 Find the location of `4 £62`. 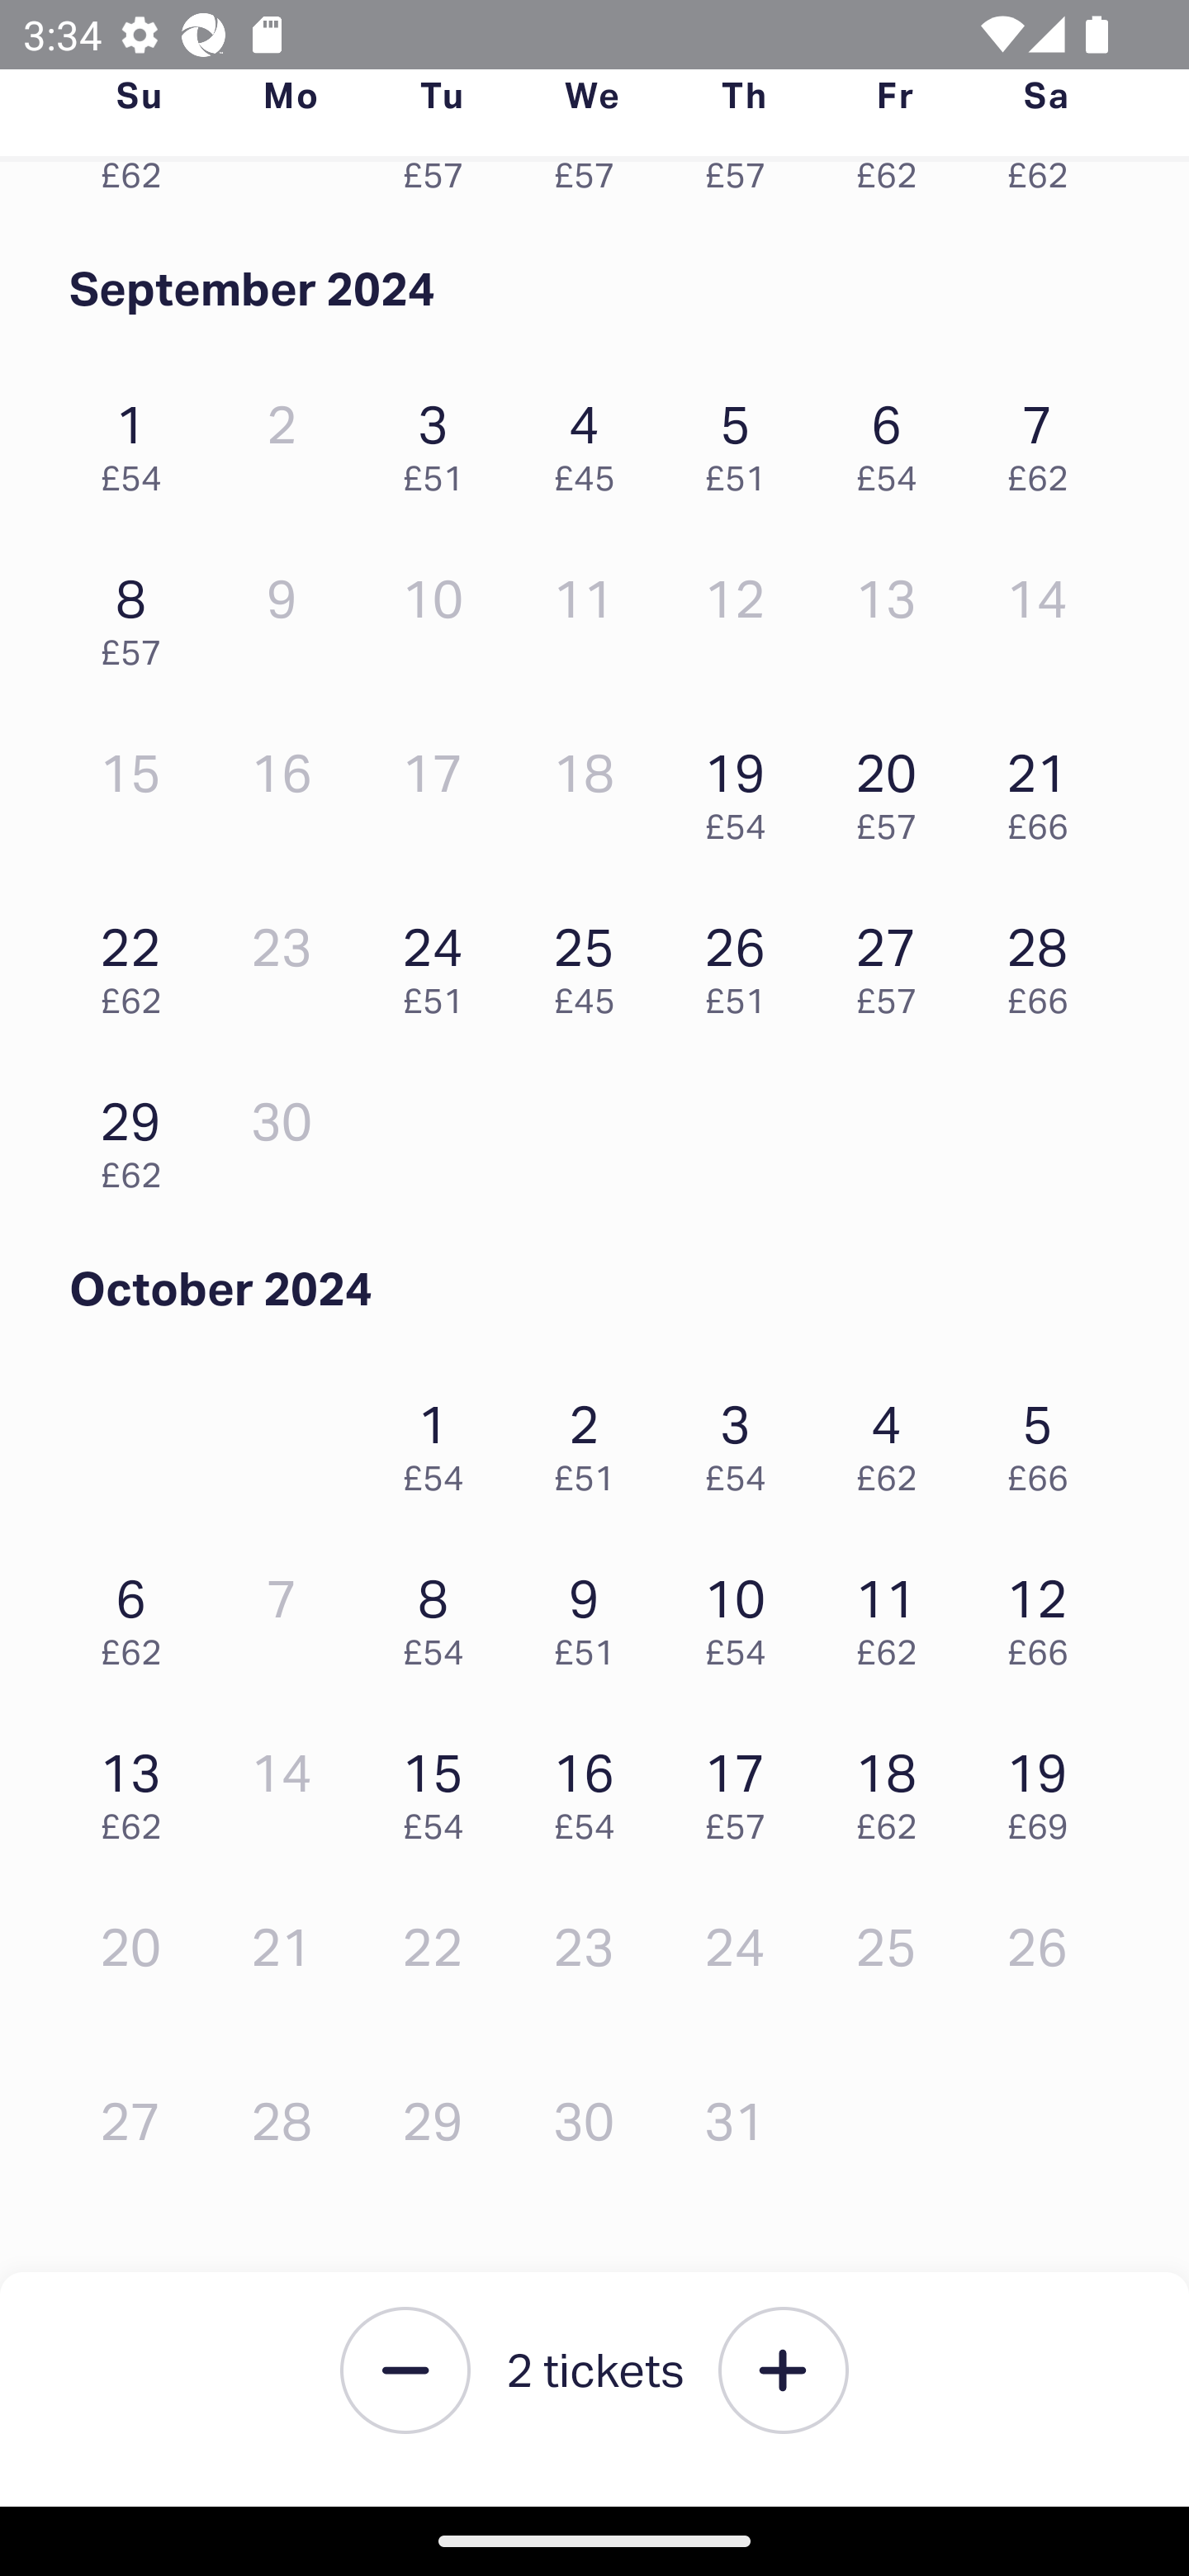

4 £62 is located at coordinates (894, 1441).